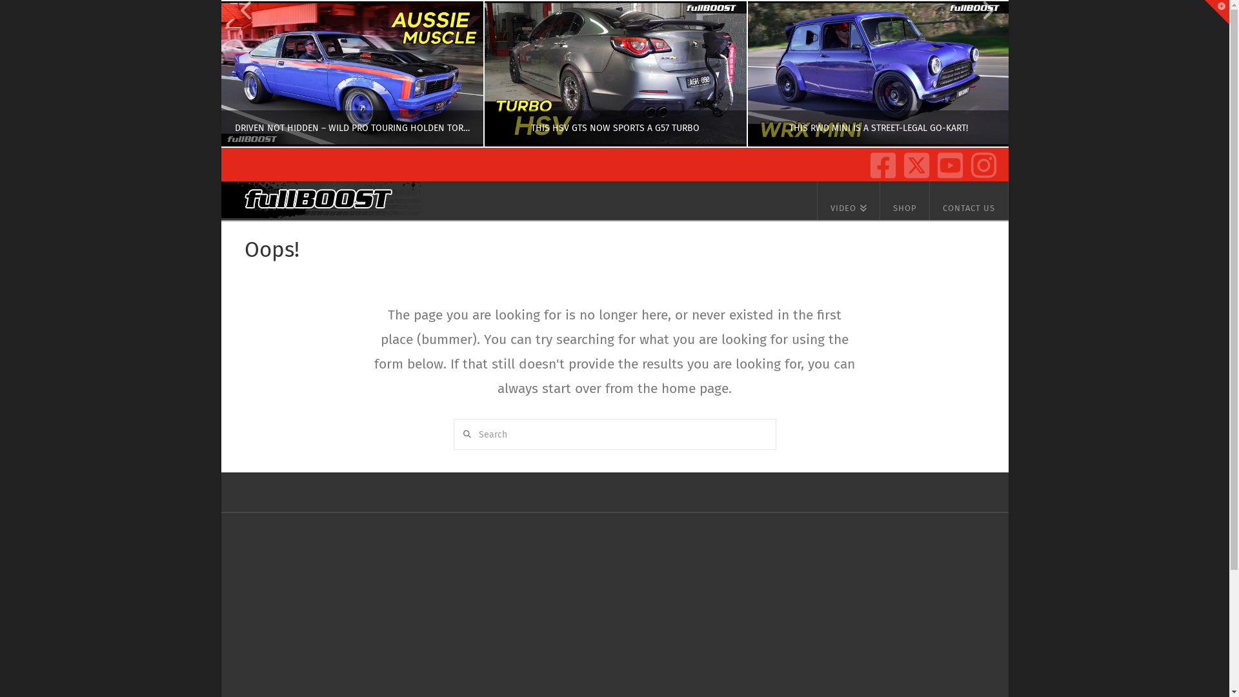  What do you see at coordinates (914, 162) in the screenshot?
I see `X / Twitter` at bounding box center [914, 162].